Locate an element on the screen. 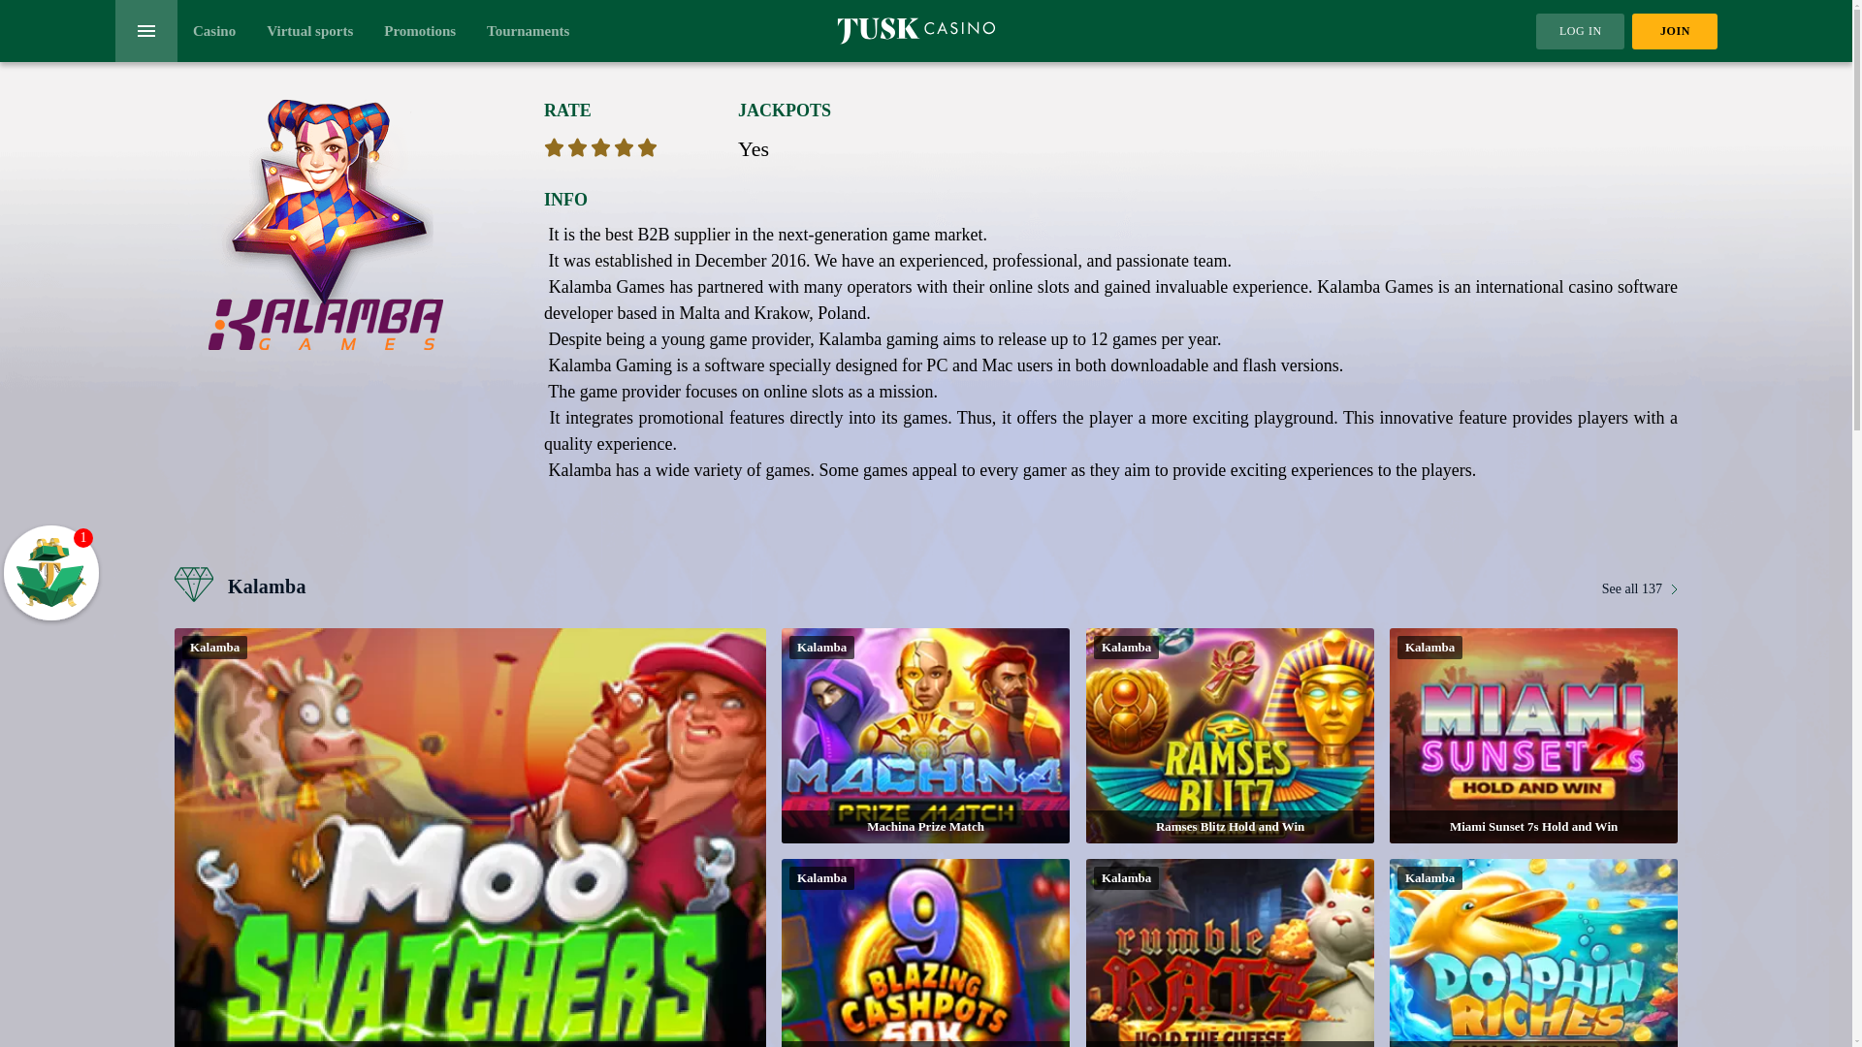 Image resolution: width=1862 pixels, height=1047 pixels. Casino is located at coordinates (214, 30).